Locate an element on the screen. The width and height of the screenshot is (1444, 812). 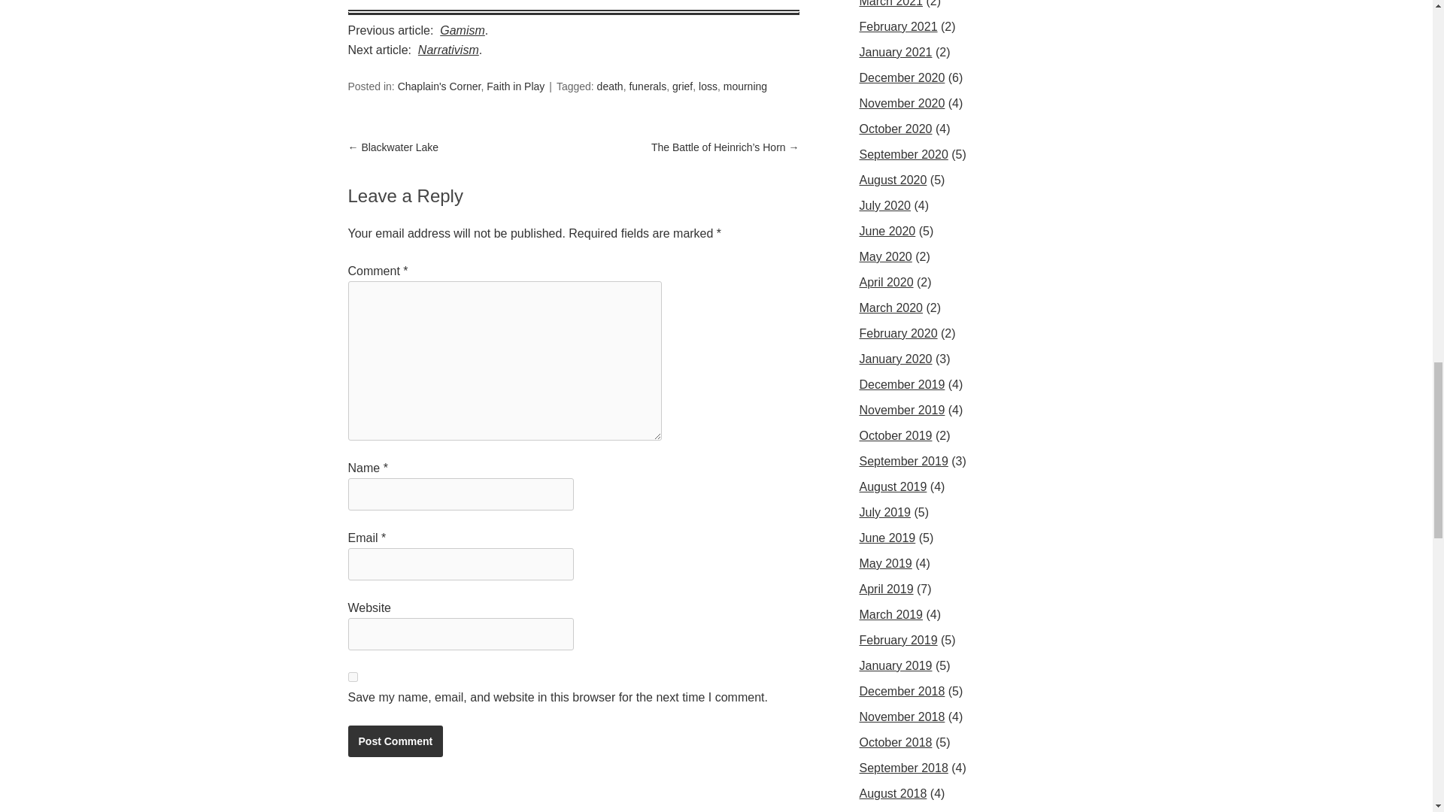
grief is located at coordinates (683, 86).